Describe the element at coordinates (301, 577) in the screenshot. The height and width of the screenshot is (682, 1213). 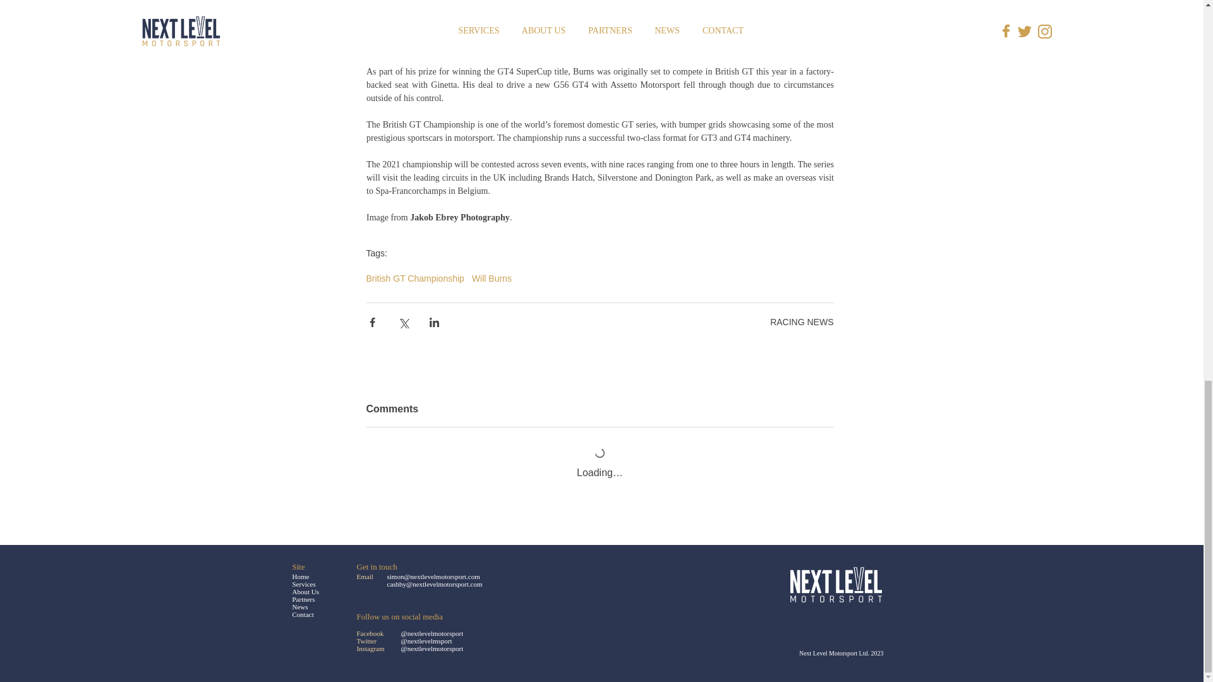
I see `Home` at that location.